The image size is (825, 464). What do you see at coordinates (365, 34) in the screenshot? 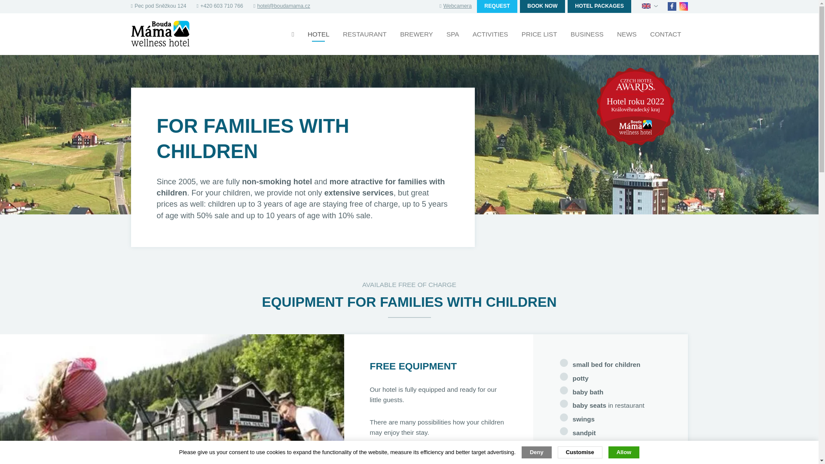
I see `RESTAURANT` at bounding box center [365, 34].